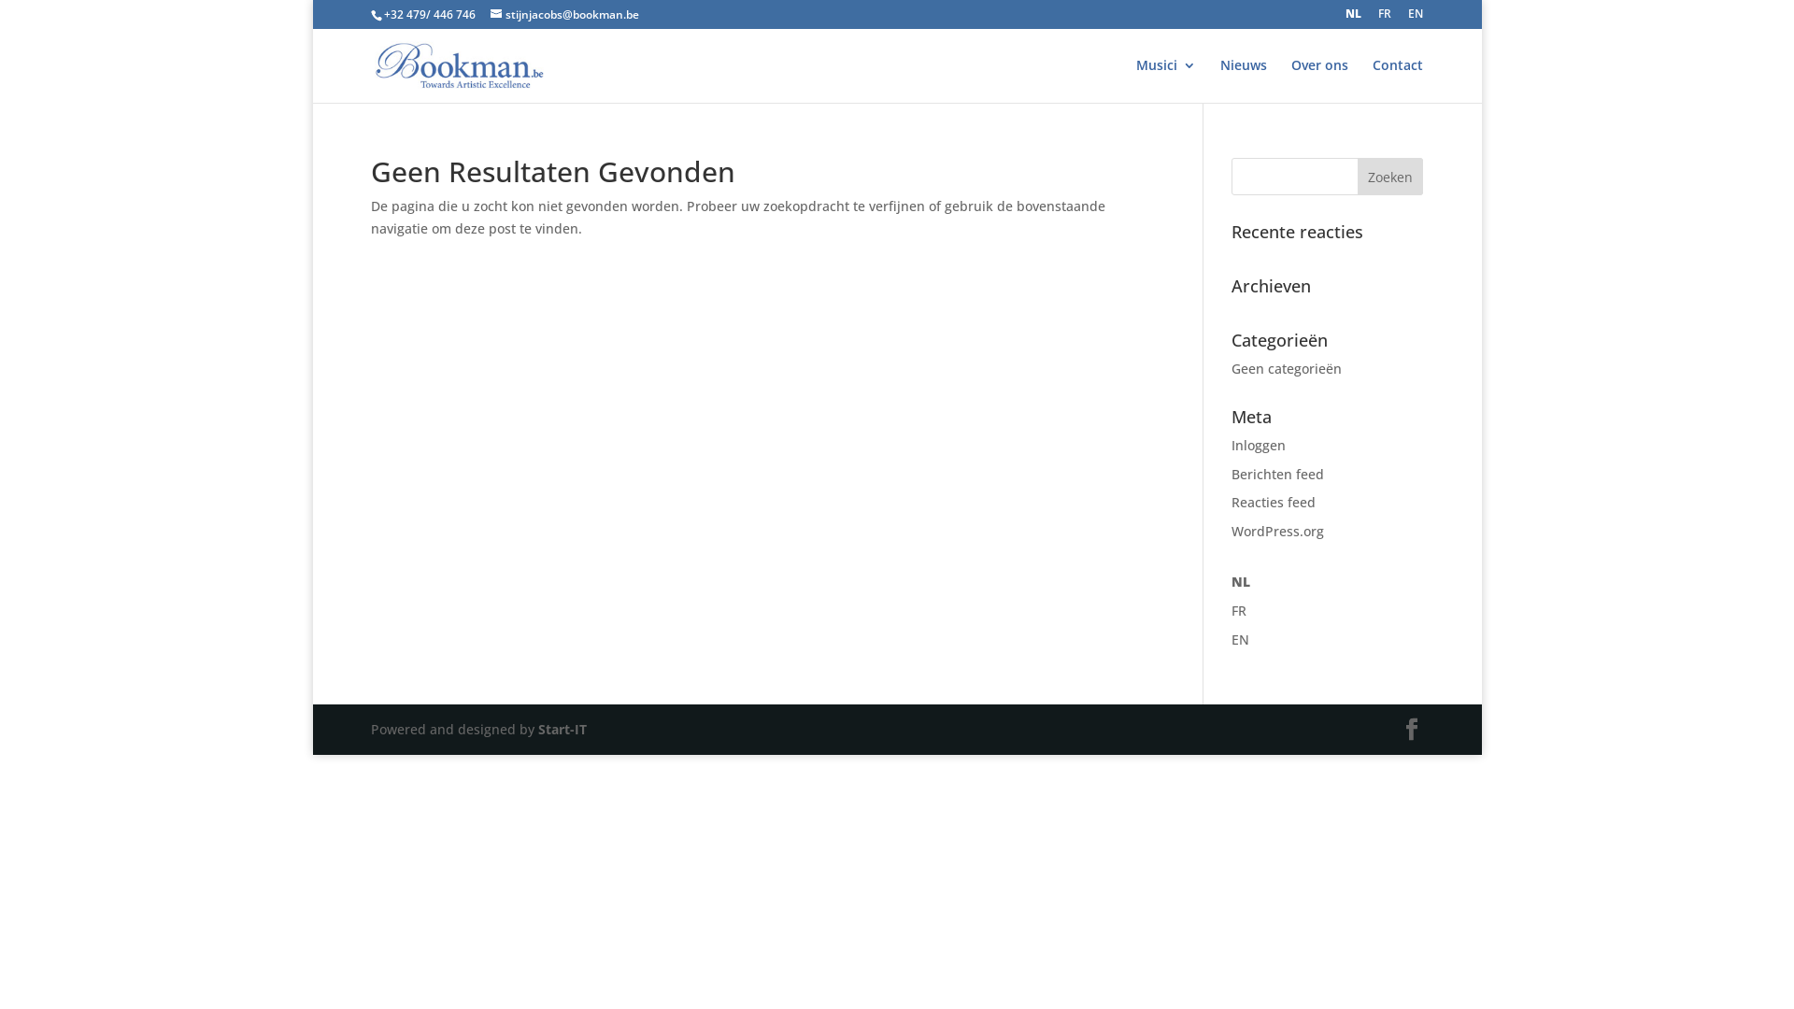 The width and height of the screenshot is (1794, 1009). What do you see at coordinates (1353, 19) in the screenshot?
I see `NL` at bounding box center [1353, 19].